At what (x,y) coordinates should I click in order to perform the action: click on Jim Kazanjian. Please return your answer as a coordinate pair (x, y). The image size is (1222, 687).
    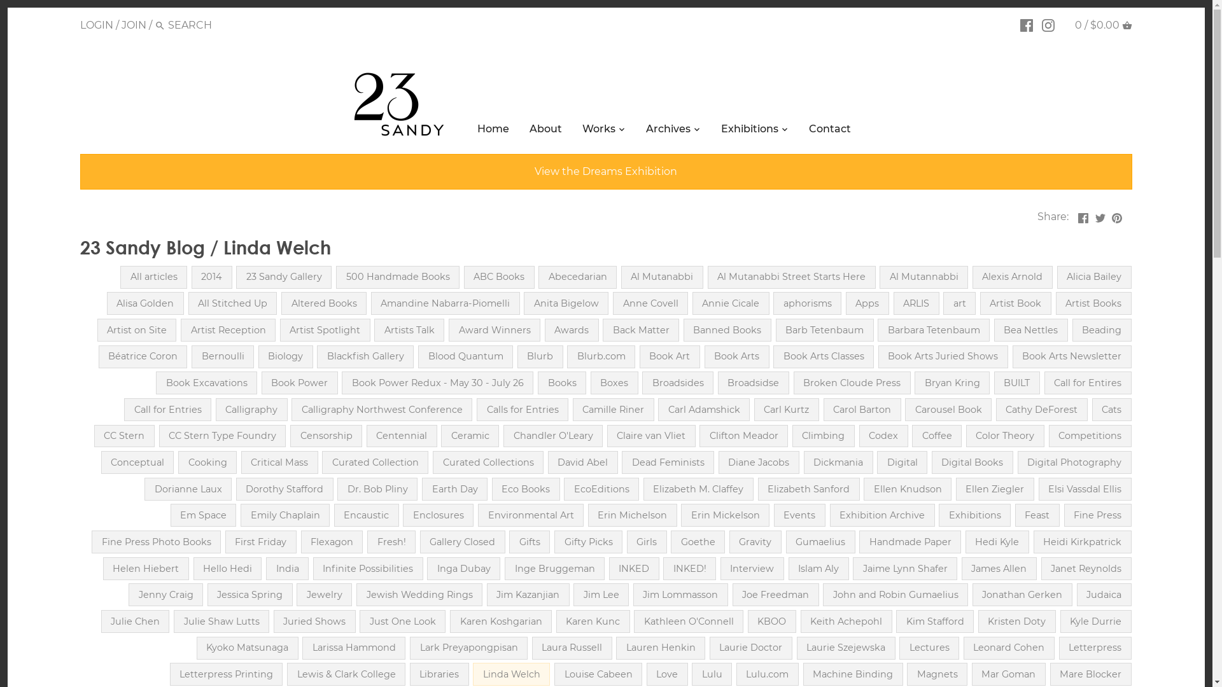
    Looking at the image, I should click on (528, 595).